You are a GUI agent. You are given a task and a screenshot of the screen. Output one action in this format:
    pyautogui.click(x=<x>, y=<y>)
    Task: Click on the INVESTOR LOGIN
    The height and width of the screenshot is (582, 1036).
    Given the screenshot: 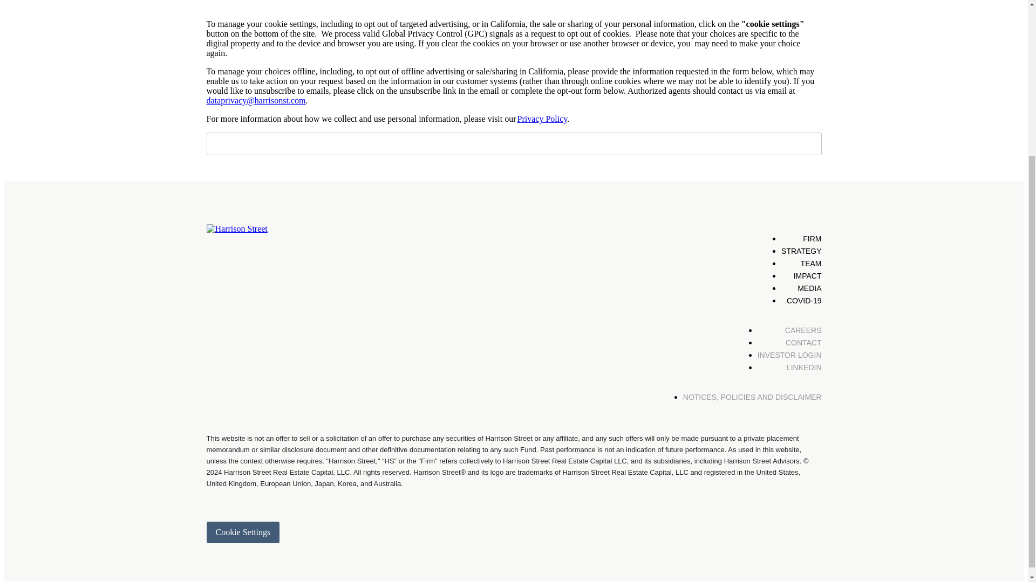 What is the action you would take?
    pyautogui.click(x=789, y=355)
    